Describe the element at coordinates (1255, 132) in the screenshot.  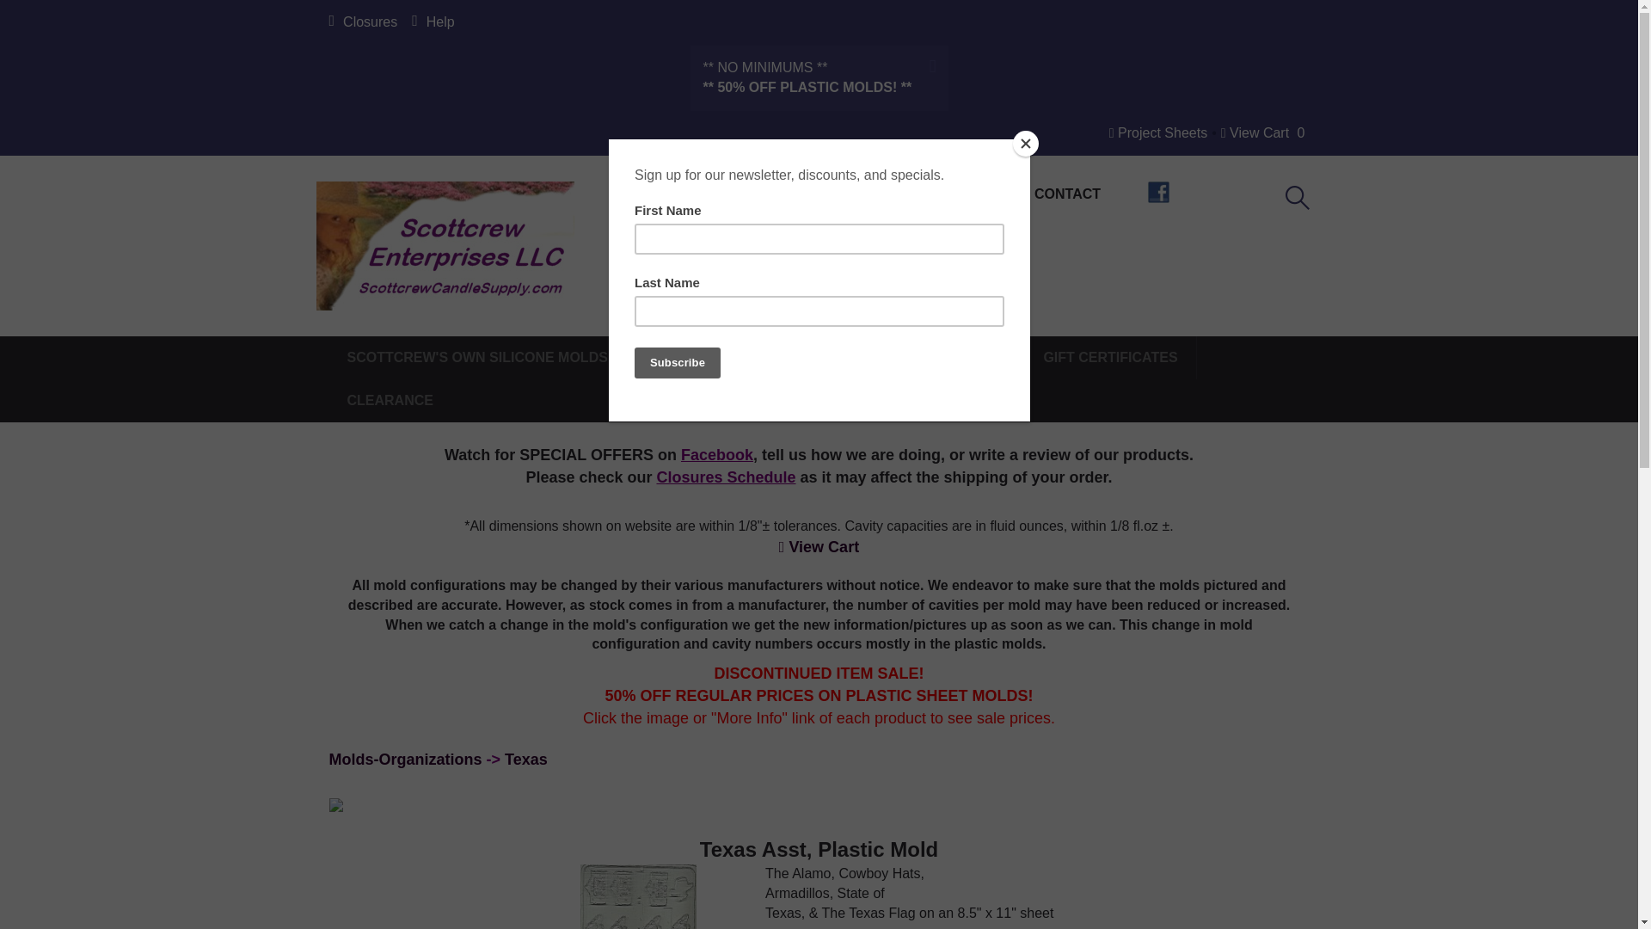
I see `View Cart` at that location.